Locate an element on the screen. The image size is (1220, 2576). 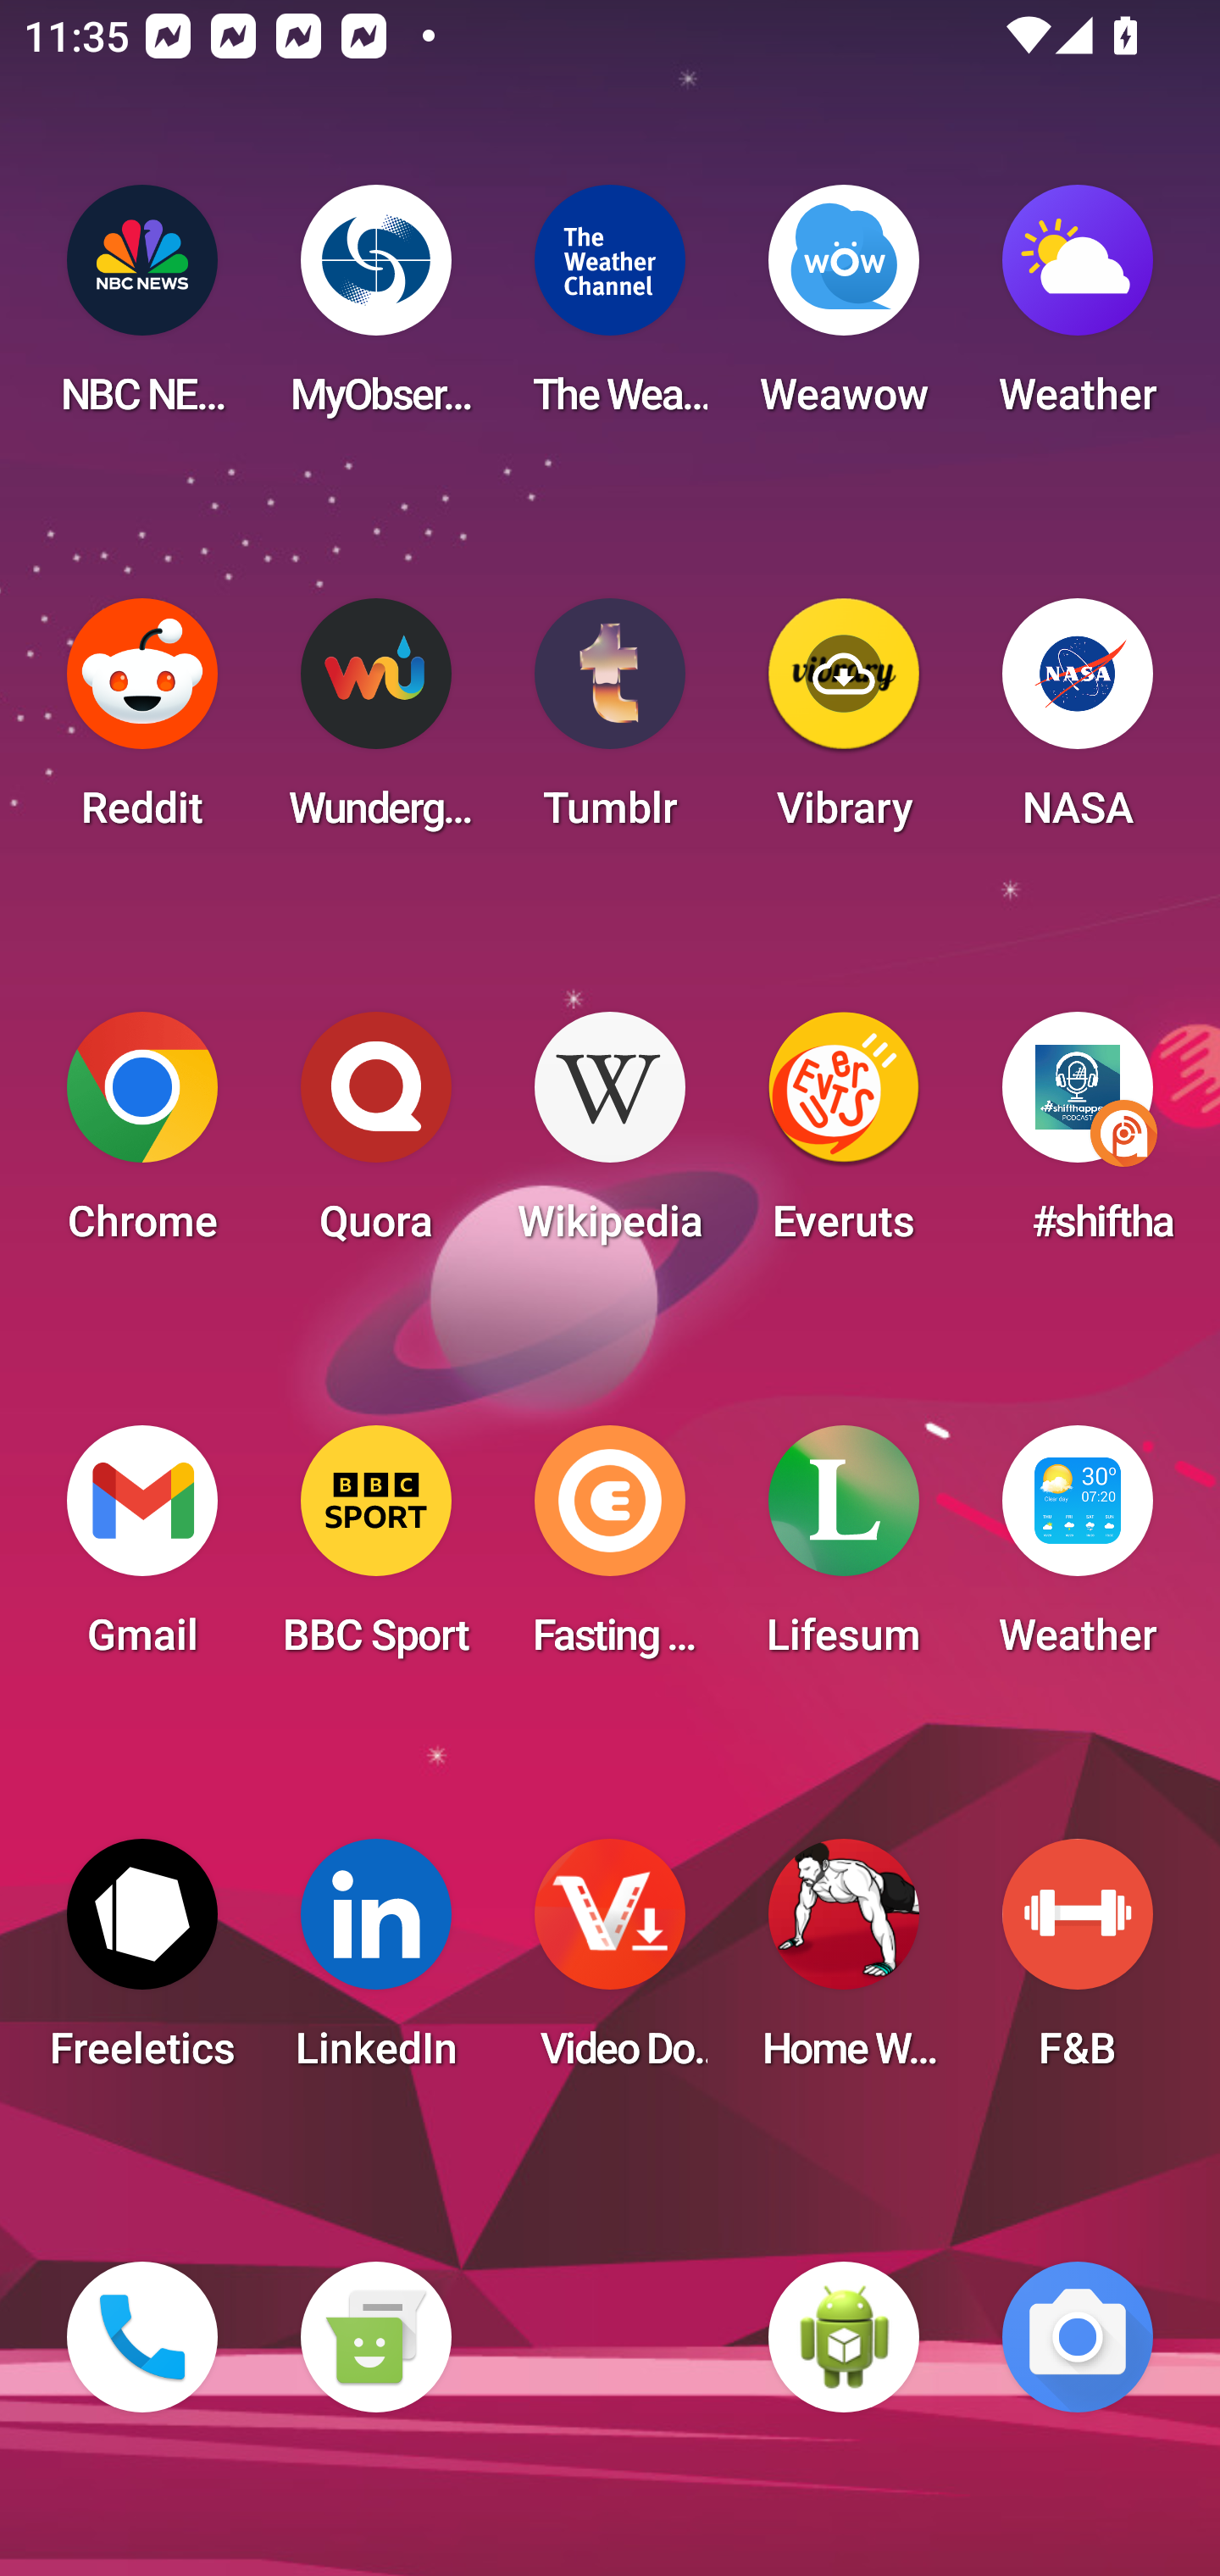
Fasting Coach is located at coordinates (610, 1551).